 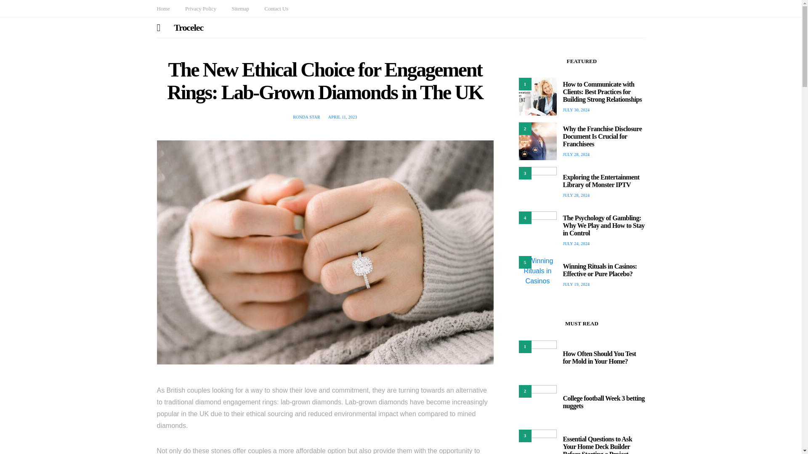 What do you see at coordinates (200, 8) in the screenshot?
I see `Privacy Policy` at bounding box center [200, 8].